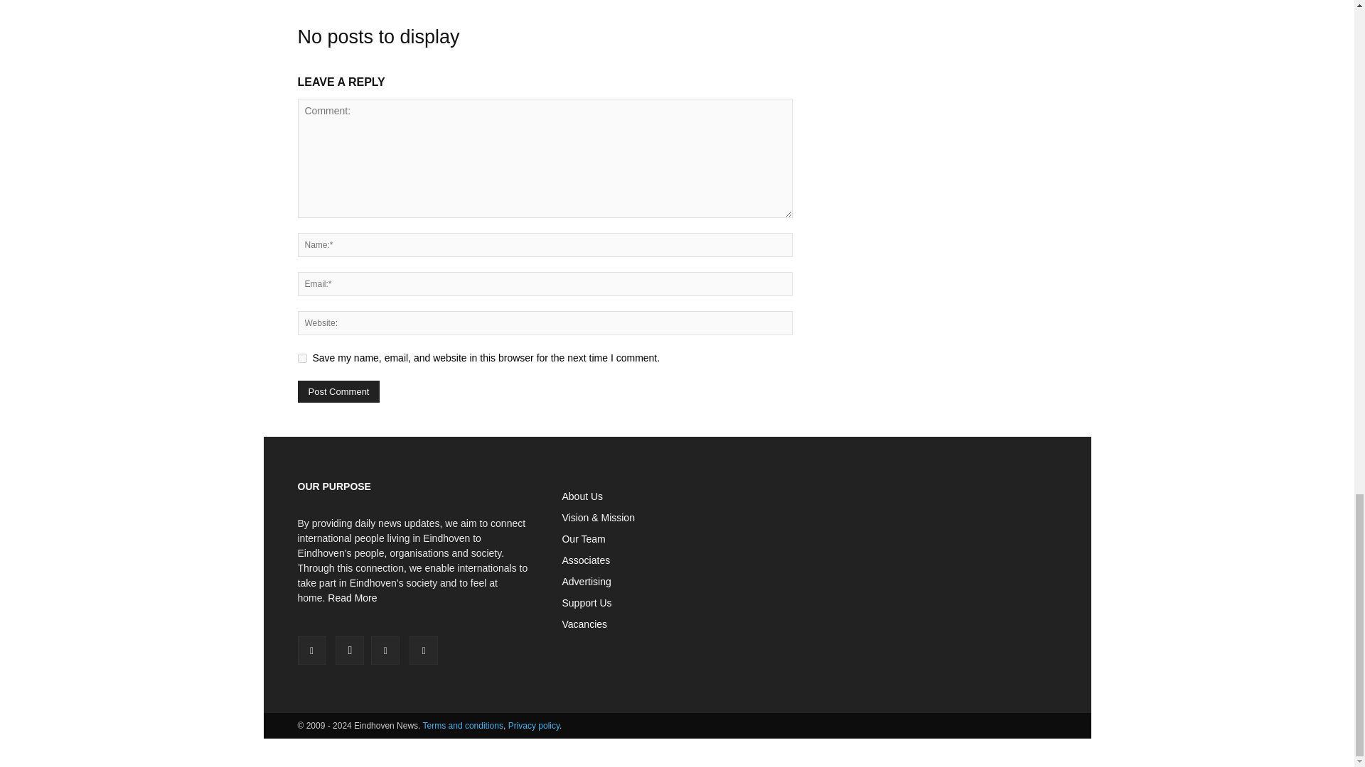 This screenshot has width=1365, height=767. What do you see at coordinates (338, 391) in the screenshot?
I see `Post Comment` at bounding box center [338, 391].